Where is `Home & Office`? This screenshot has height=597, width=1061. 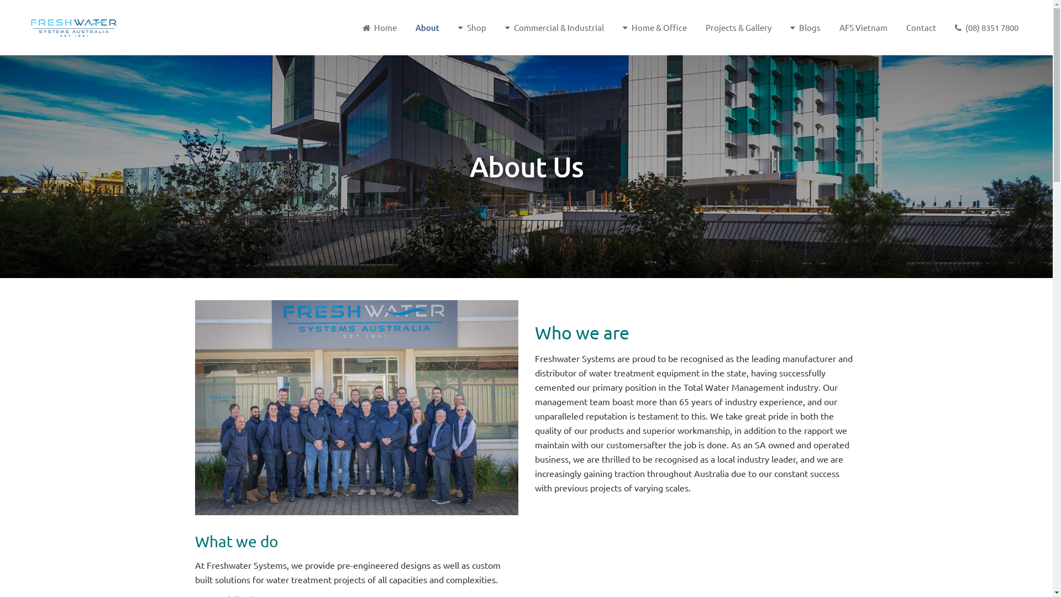 Home & Office is located at coordinates (655, 28).